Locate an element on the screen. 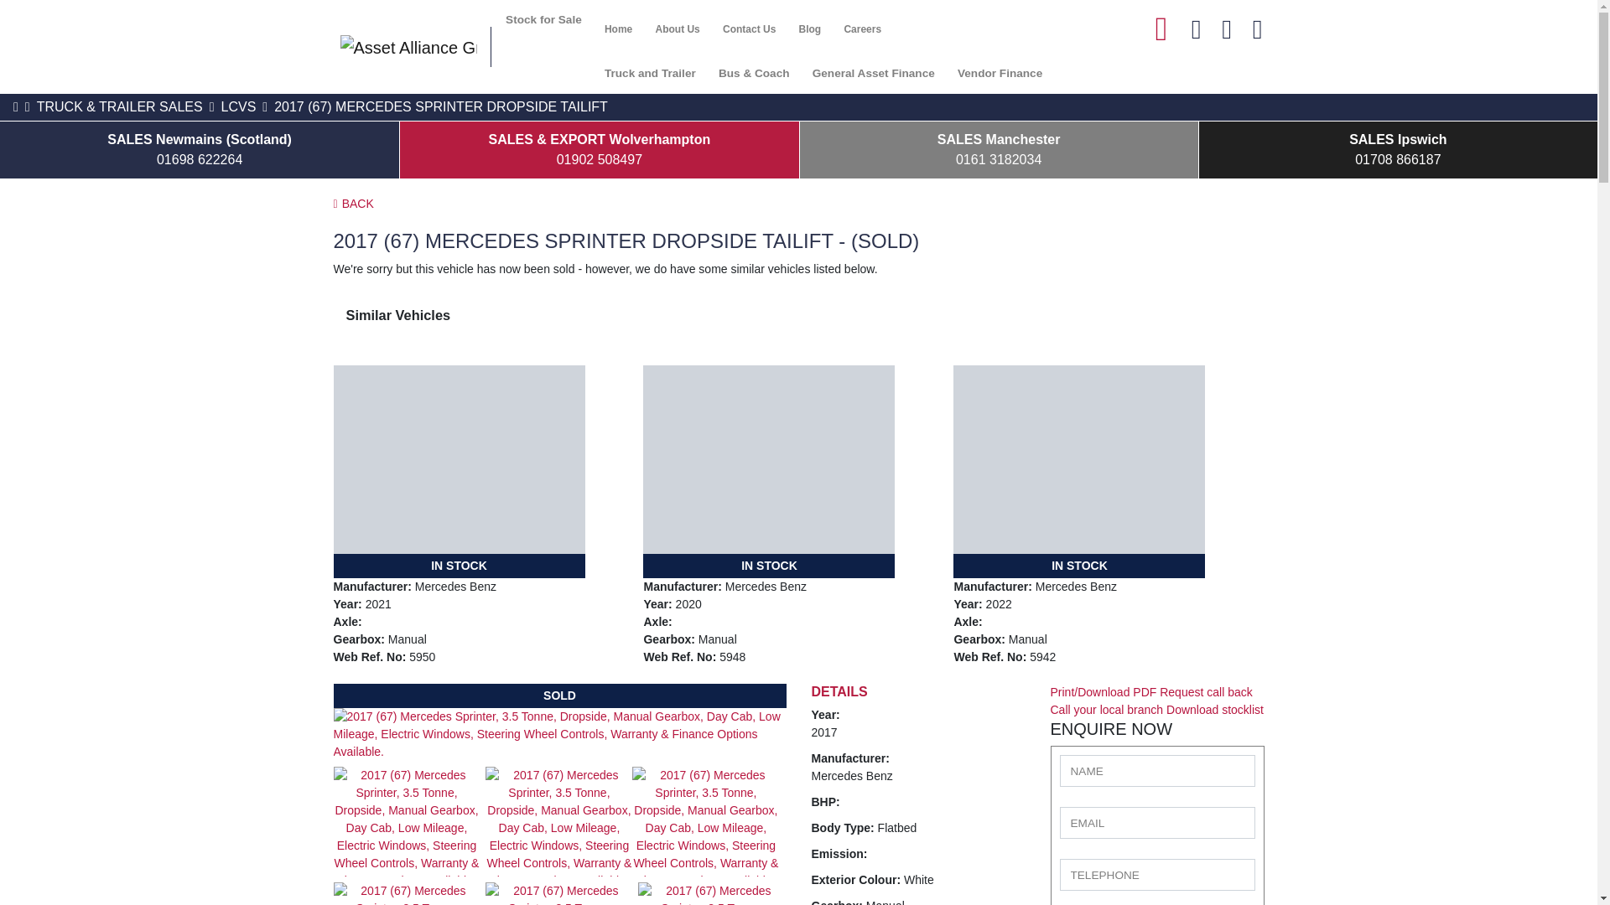 This screenshot has width=1610, height=905. Careers is located at coordinates (862, 28).